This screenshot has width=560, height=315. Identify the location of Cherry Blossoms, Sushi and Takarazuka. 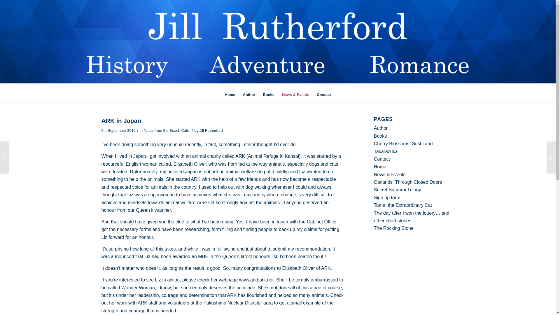
(403, 147).